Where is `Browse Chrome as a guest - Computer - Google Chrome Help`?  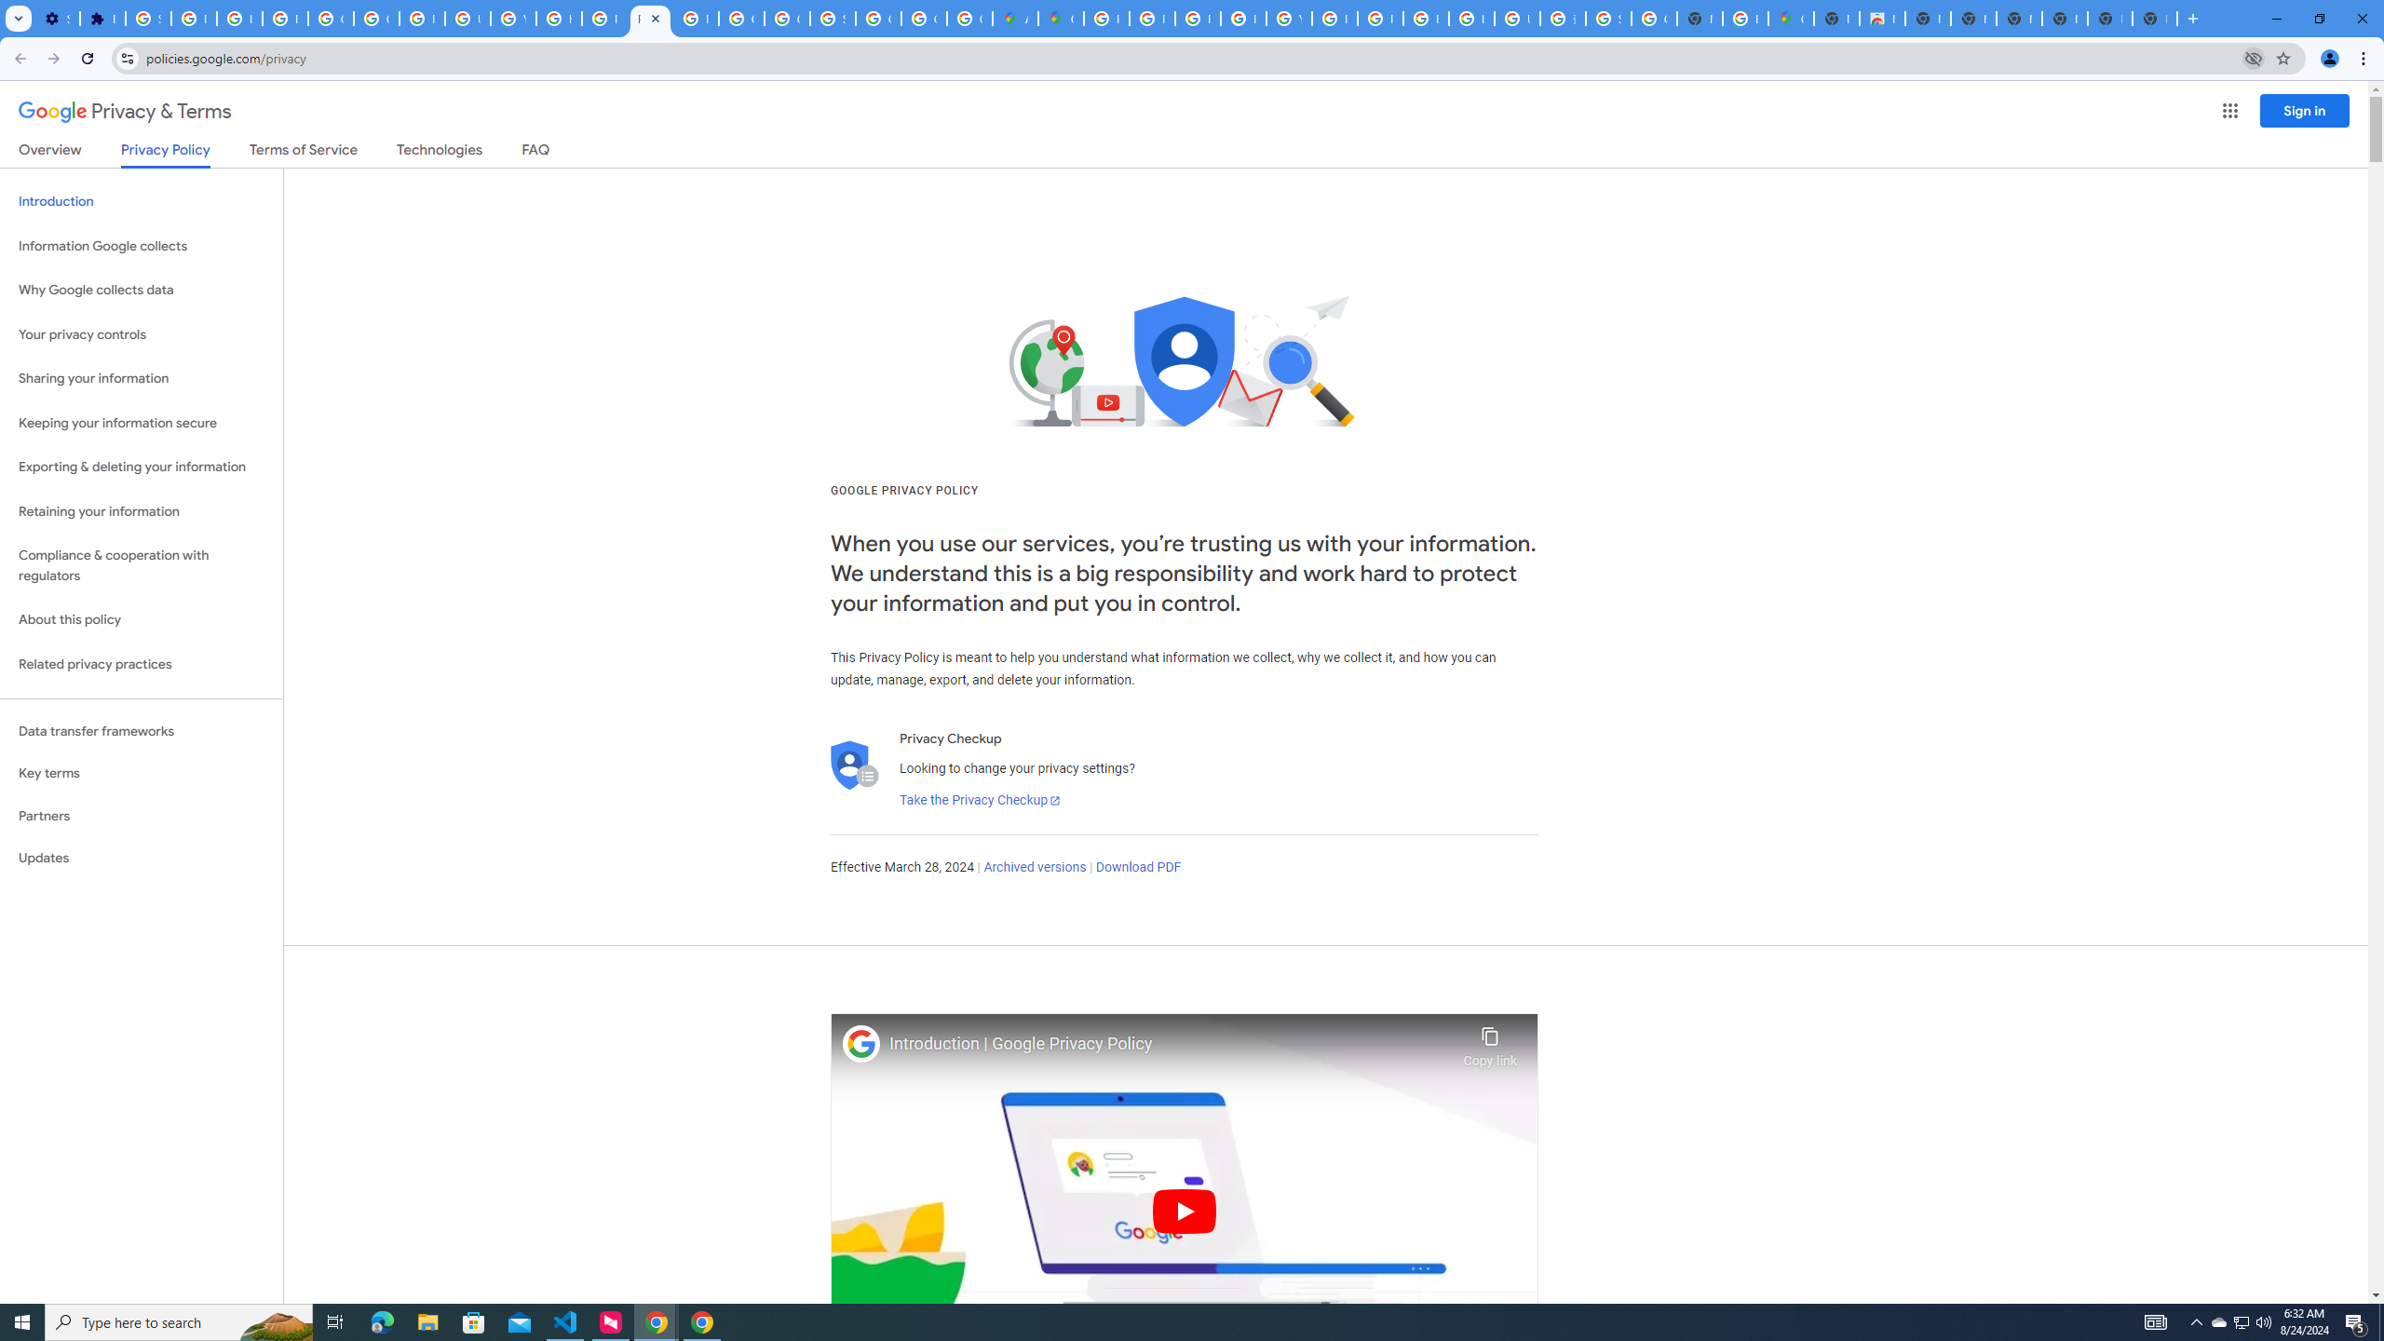 Browse Chrome as a guest - Computer - Google Chrome Help is located at coordinates (1425, 19).